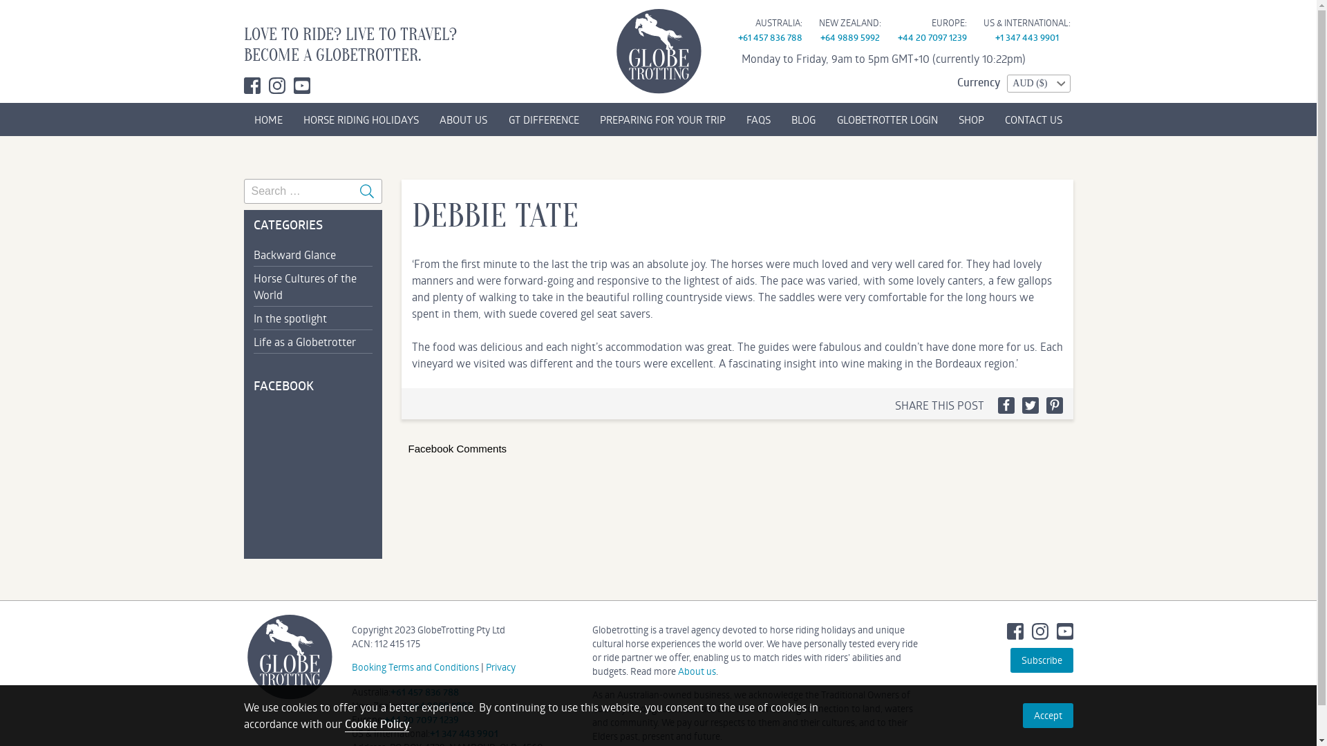 This screenshot has width=1327, height=746. Describe the element at coordinates (312, 341) in the screenshot. I see `Life as a Globetrotter` at that location.